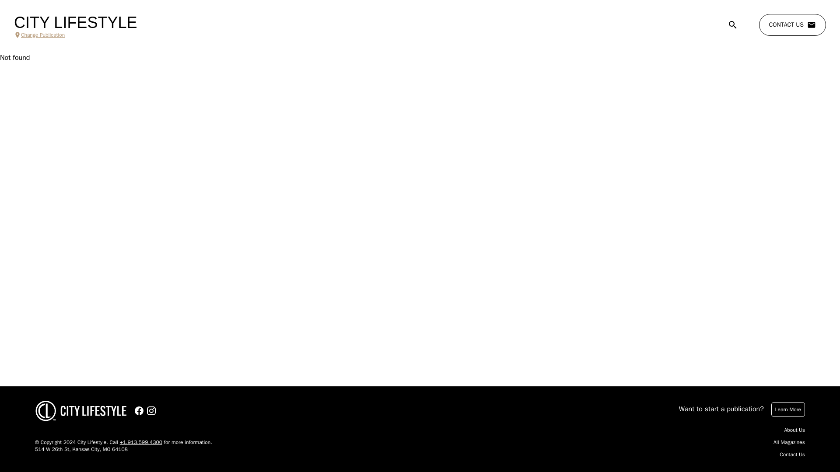  I want to click on CITY LIFESTYLE, so click(75, 23).